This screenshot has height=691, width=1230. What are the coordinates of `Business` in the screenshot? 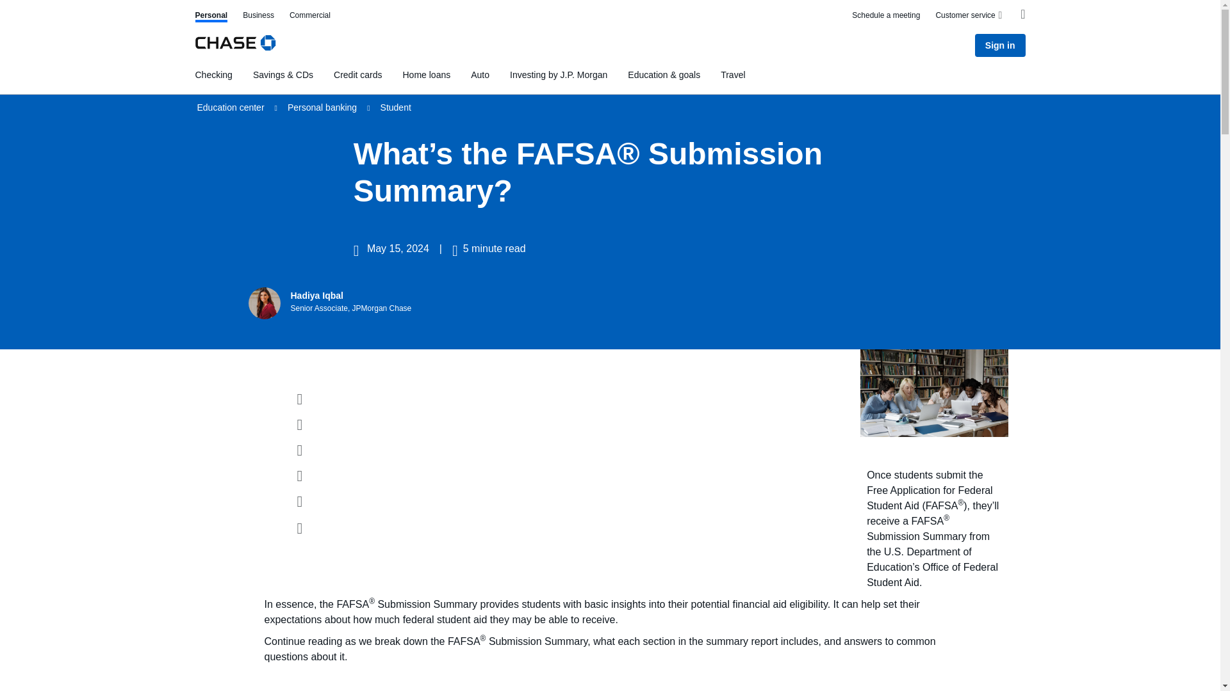 It's located at (258, 17).